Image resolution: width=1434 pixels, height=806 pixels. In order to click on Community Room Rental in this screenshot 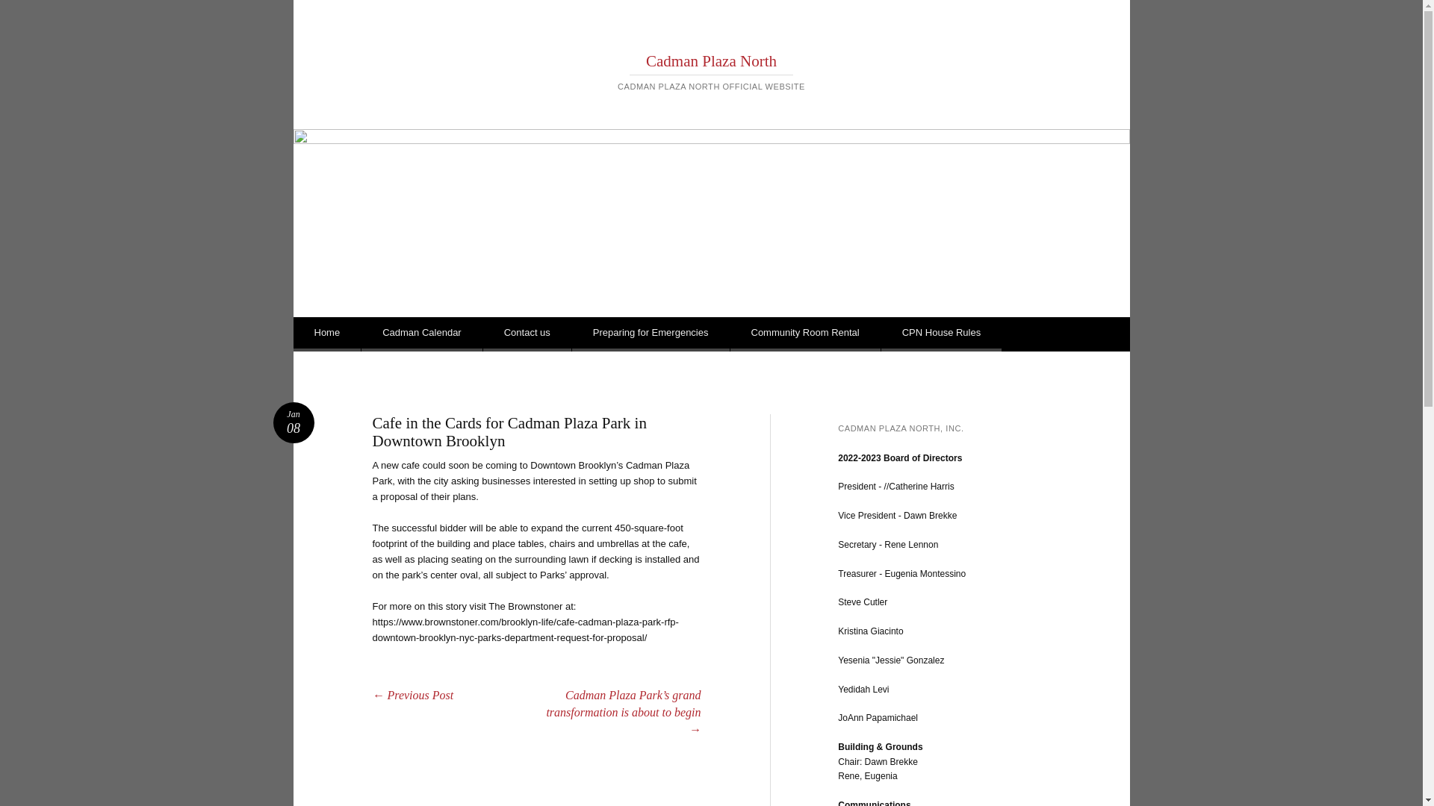, I will do `click(805, 334)`.